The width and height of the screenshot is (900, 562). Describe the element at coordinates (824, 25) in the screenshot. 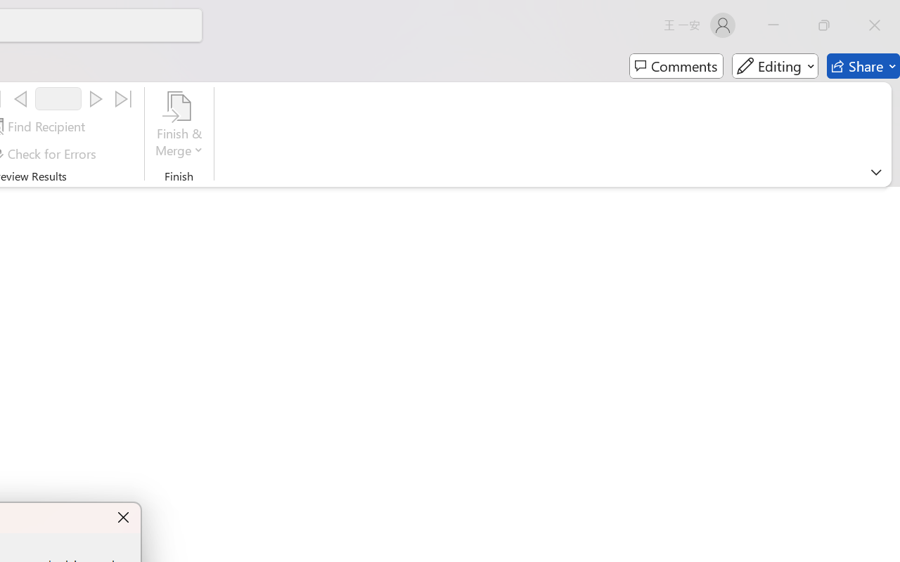

I see `Restore Down` at that location.